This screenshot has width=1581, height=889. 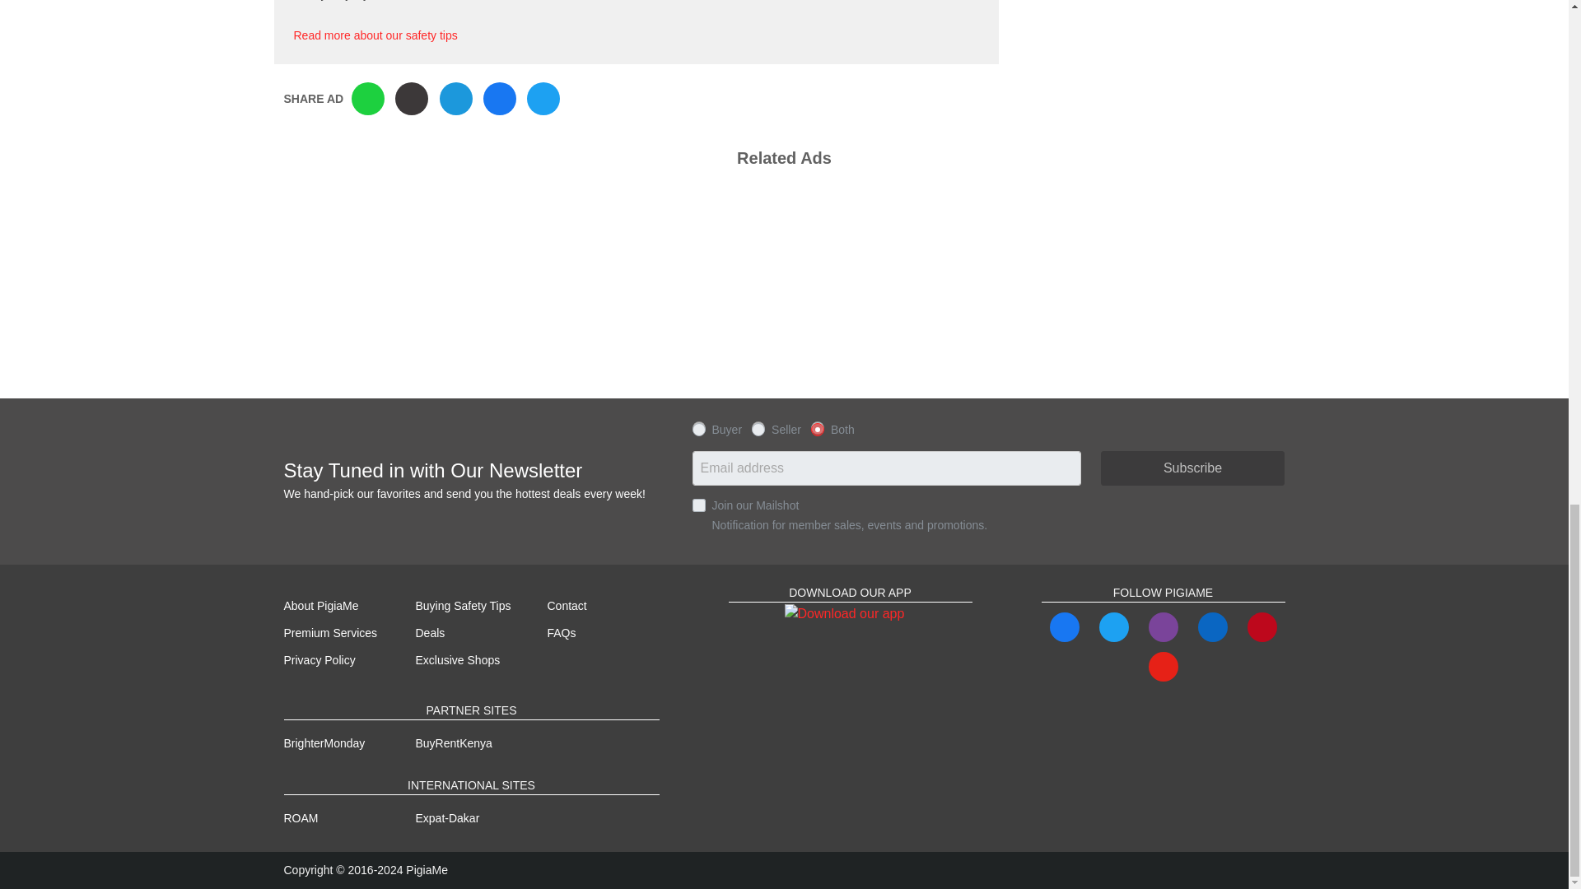 I want to click on Read more about our safety tips, so click(x=374, y=35).